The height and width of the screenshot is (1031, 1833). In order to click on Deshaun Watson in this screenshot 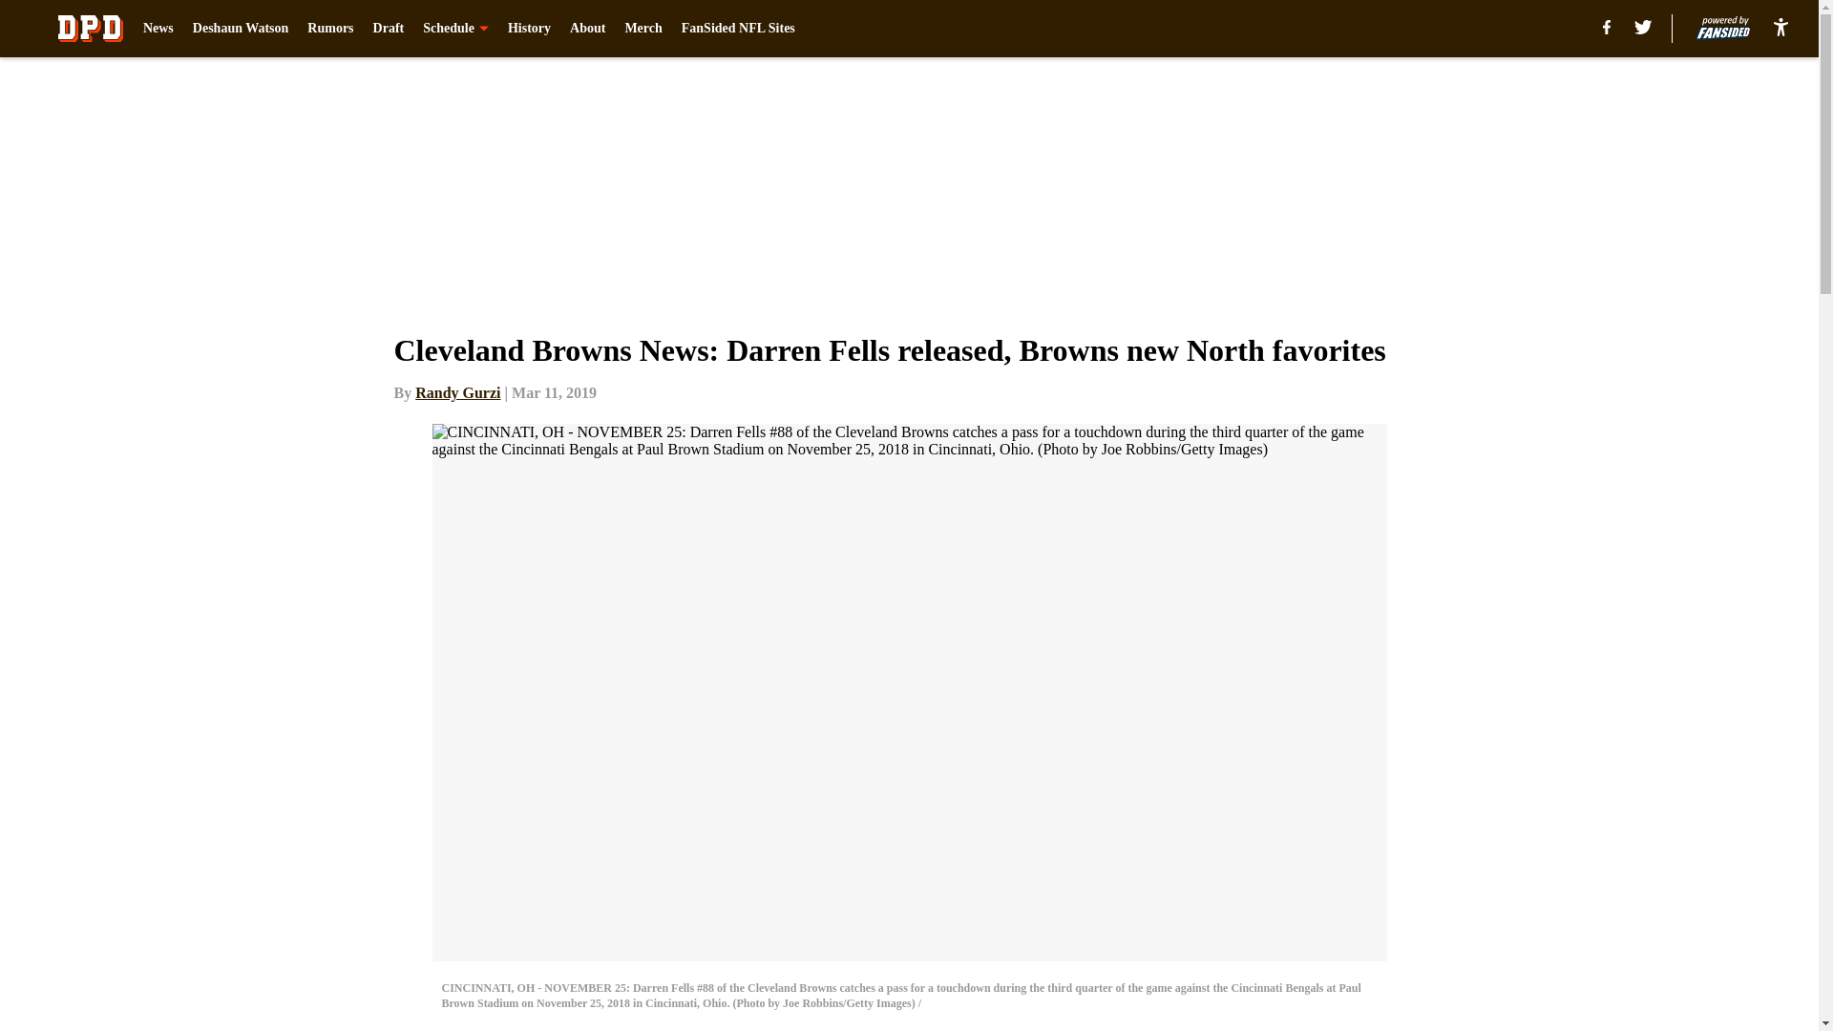, I will do `click(241, 29)`.